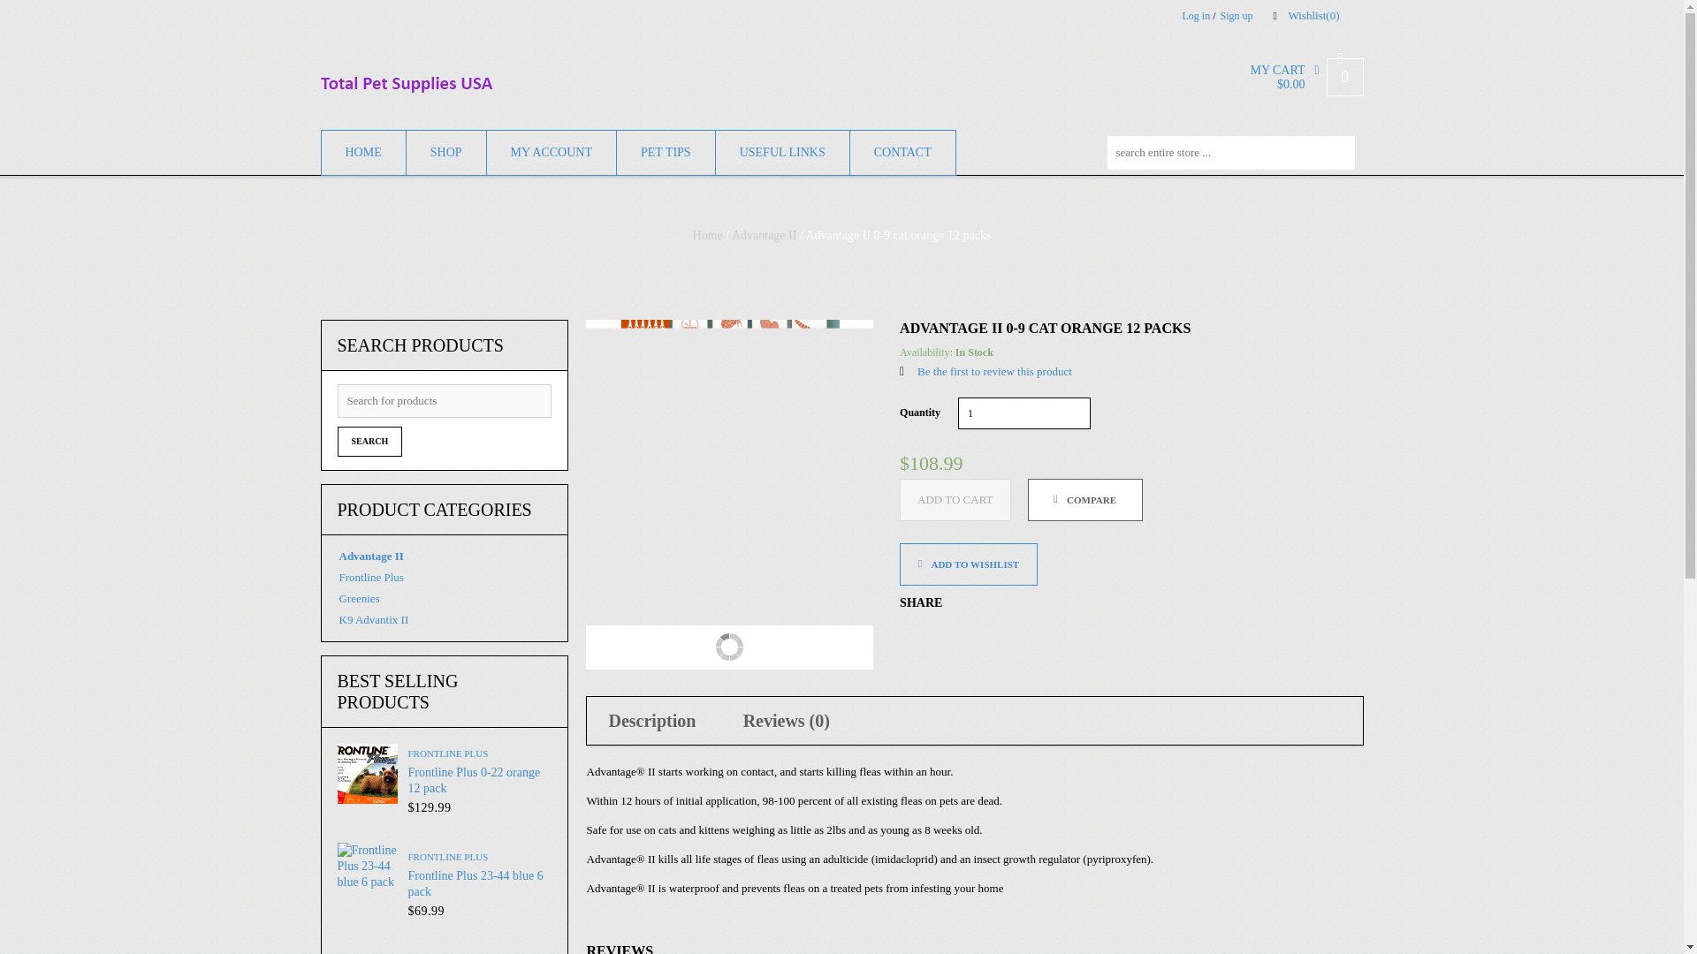  What do you see at coordinates (373, 619) in the screenshot?
I see `K9 Advantix II` at bounding box center [373, 619].